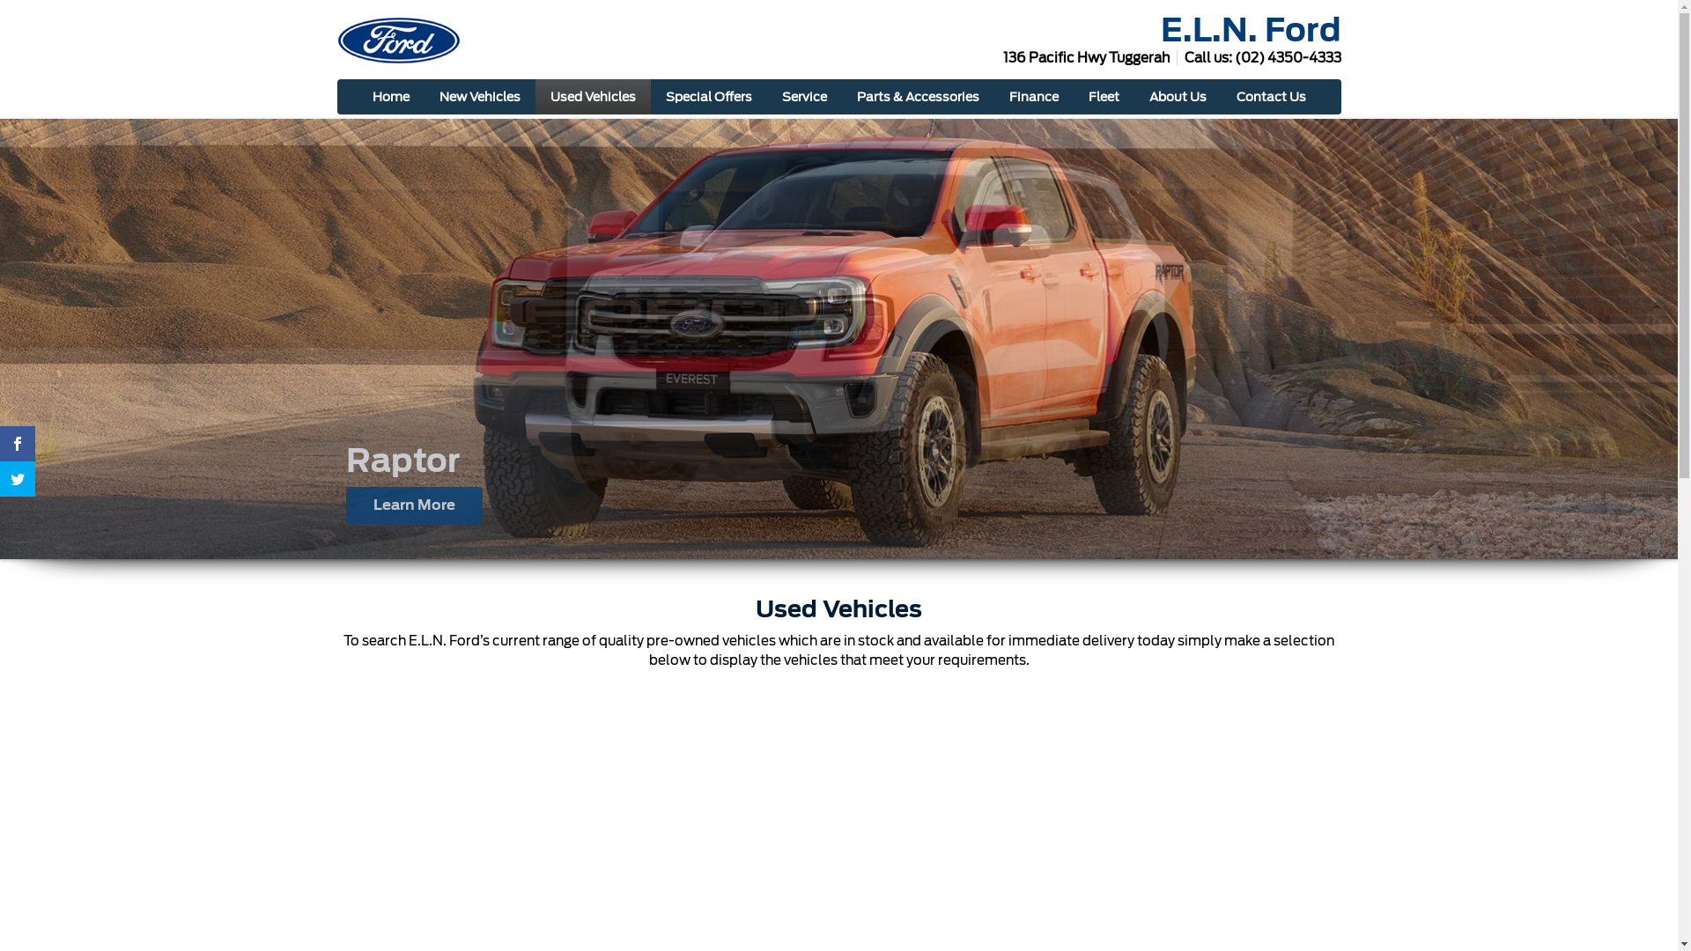 This screenshot has height=951, width=1691. Describe the element at coordinates (803, 97) in the screenshot. I see `Service` at that location.